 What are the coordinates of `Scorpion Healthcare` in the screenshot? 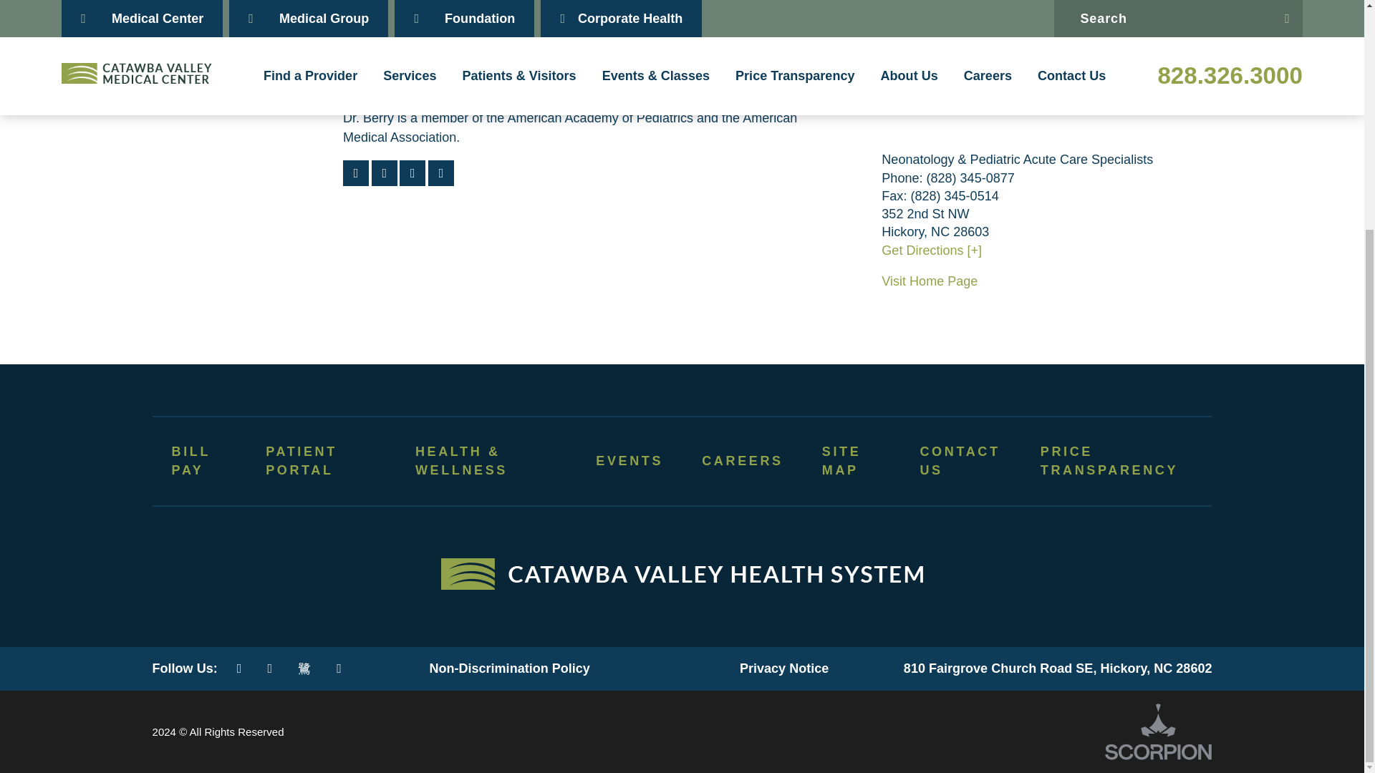 It's located at (1158, 731).